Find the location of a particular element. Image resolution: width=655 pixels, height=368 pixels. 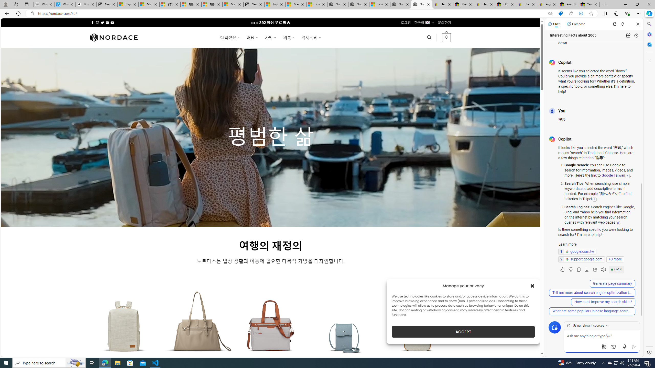

Search is located at coordinates (649, 24).